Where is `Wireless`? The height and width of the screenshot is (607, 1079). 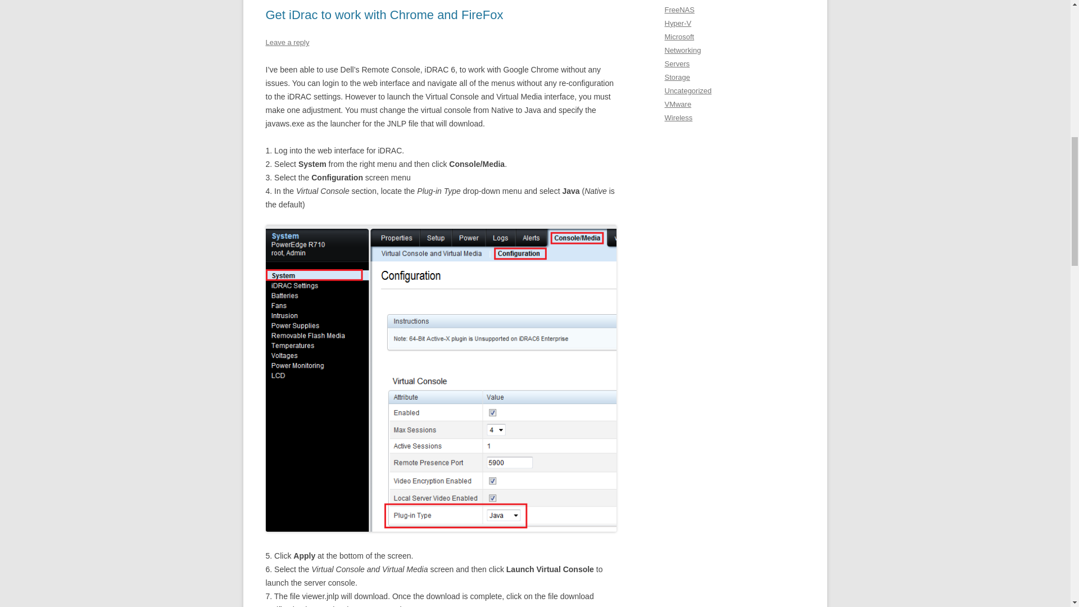
Wireless is located at coordinates (678, 117).